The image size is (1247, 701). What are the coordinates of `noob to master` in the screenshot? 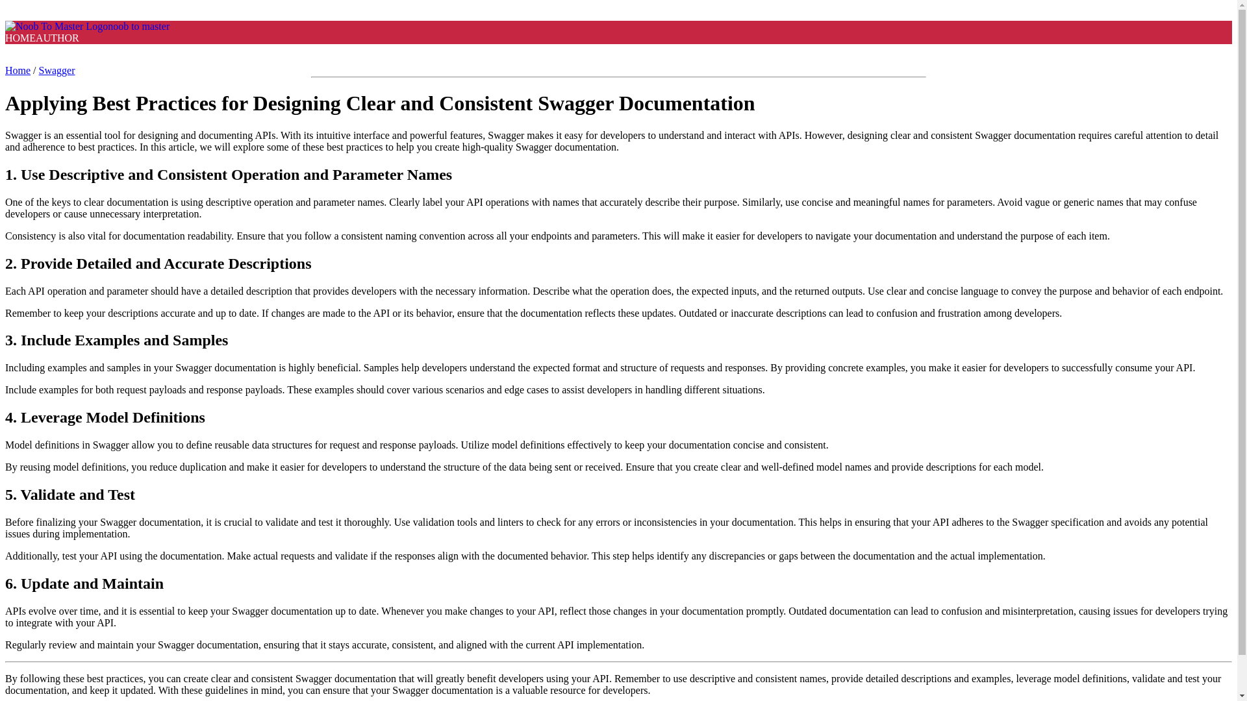 It's located at (87, 26).